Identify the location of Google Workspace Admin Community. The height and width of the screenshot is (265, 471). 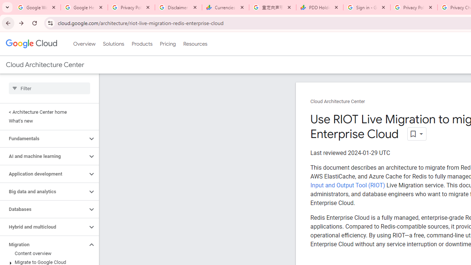
(37, 7).